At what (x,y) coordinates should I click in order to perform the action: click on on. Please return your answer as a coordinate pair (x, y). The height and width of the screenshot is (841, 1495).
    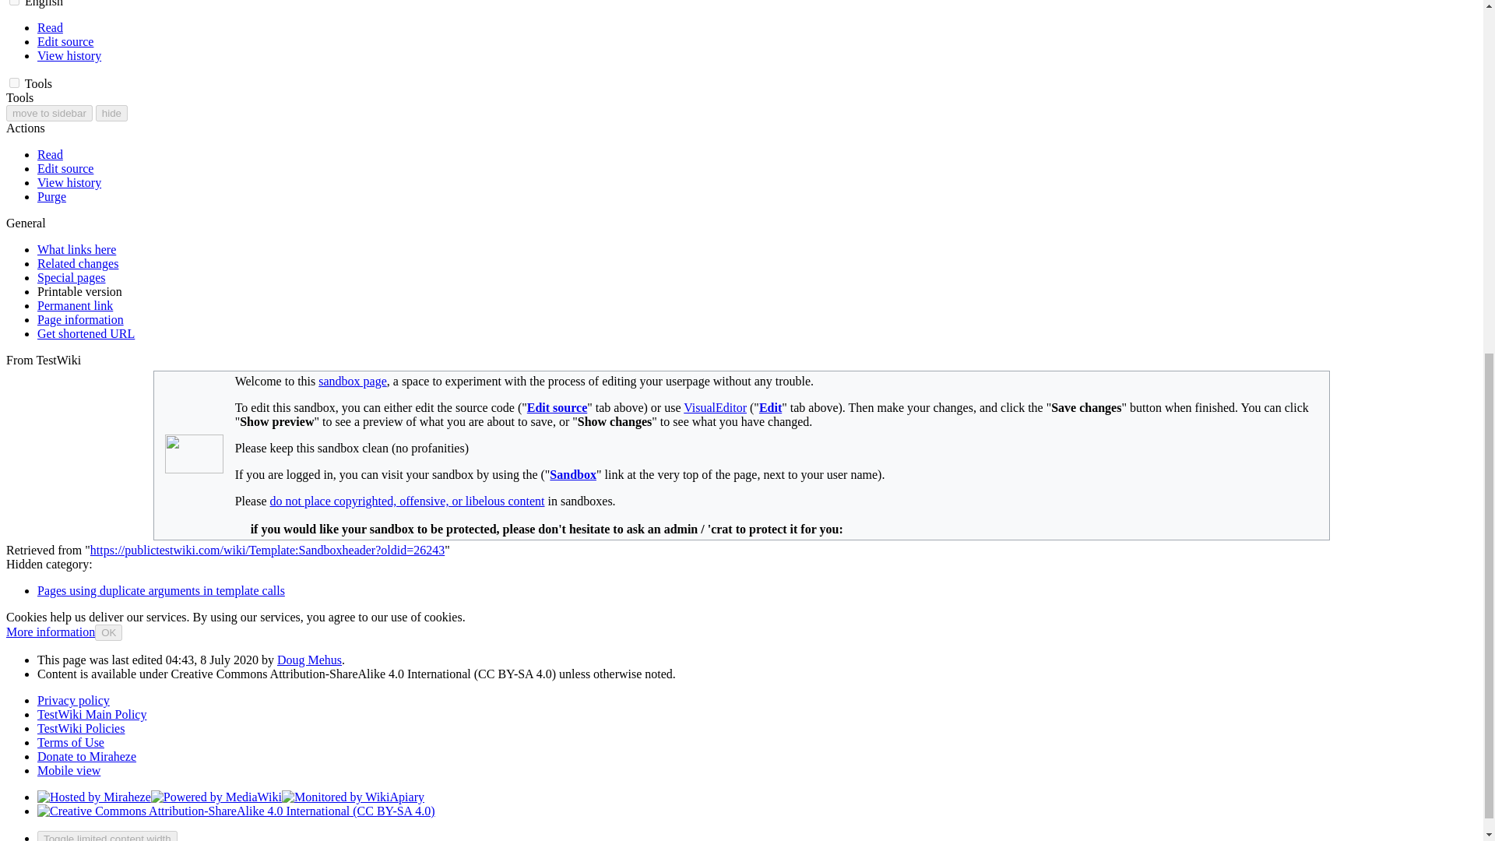
    Looking at the image, I should click on (14, 2).